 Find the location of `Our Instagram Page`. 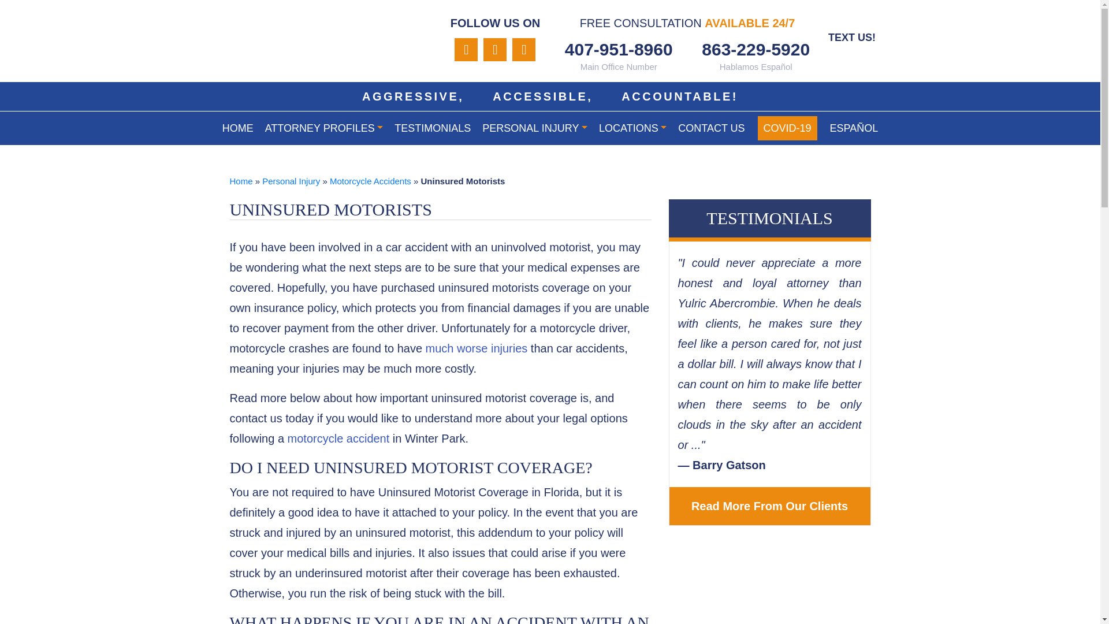

Our Instagram Page is located at coordinates (466, 49).